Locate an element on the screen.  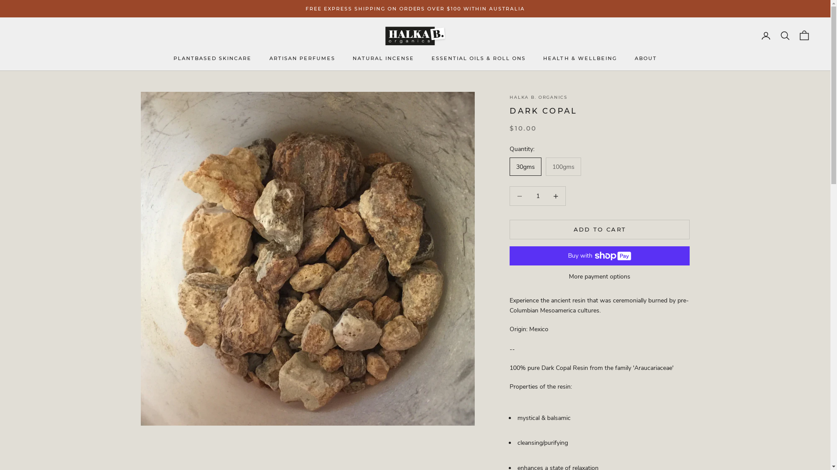
Decrease quantity is located at coordinates (520, 196).